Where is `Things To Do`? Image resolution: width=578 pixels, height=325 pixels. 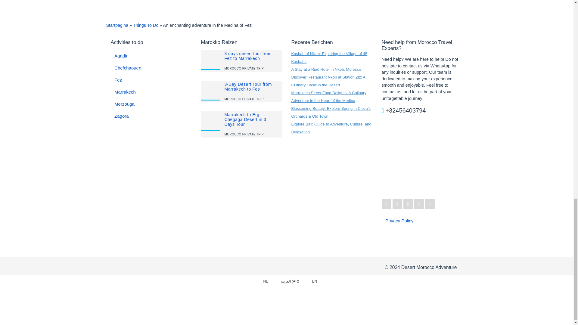 Things To Do is located at coordinates (146, 25).